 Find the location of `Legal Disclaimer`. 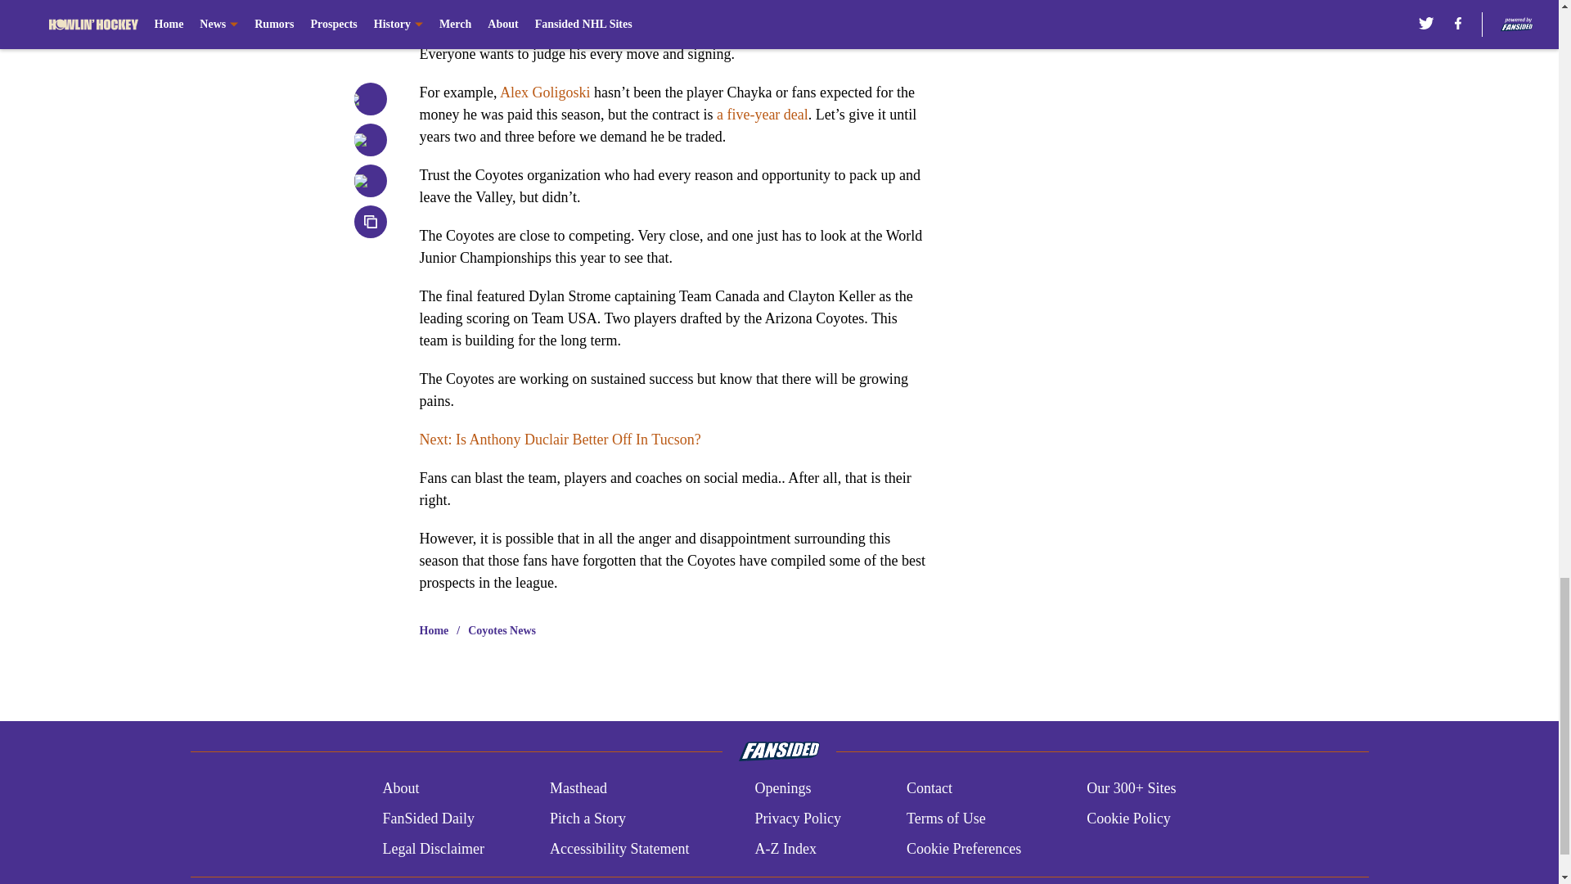

Legal Disclaimer is located at coordinates (432, 848).